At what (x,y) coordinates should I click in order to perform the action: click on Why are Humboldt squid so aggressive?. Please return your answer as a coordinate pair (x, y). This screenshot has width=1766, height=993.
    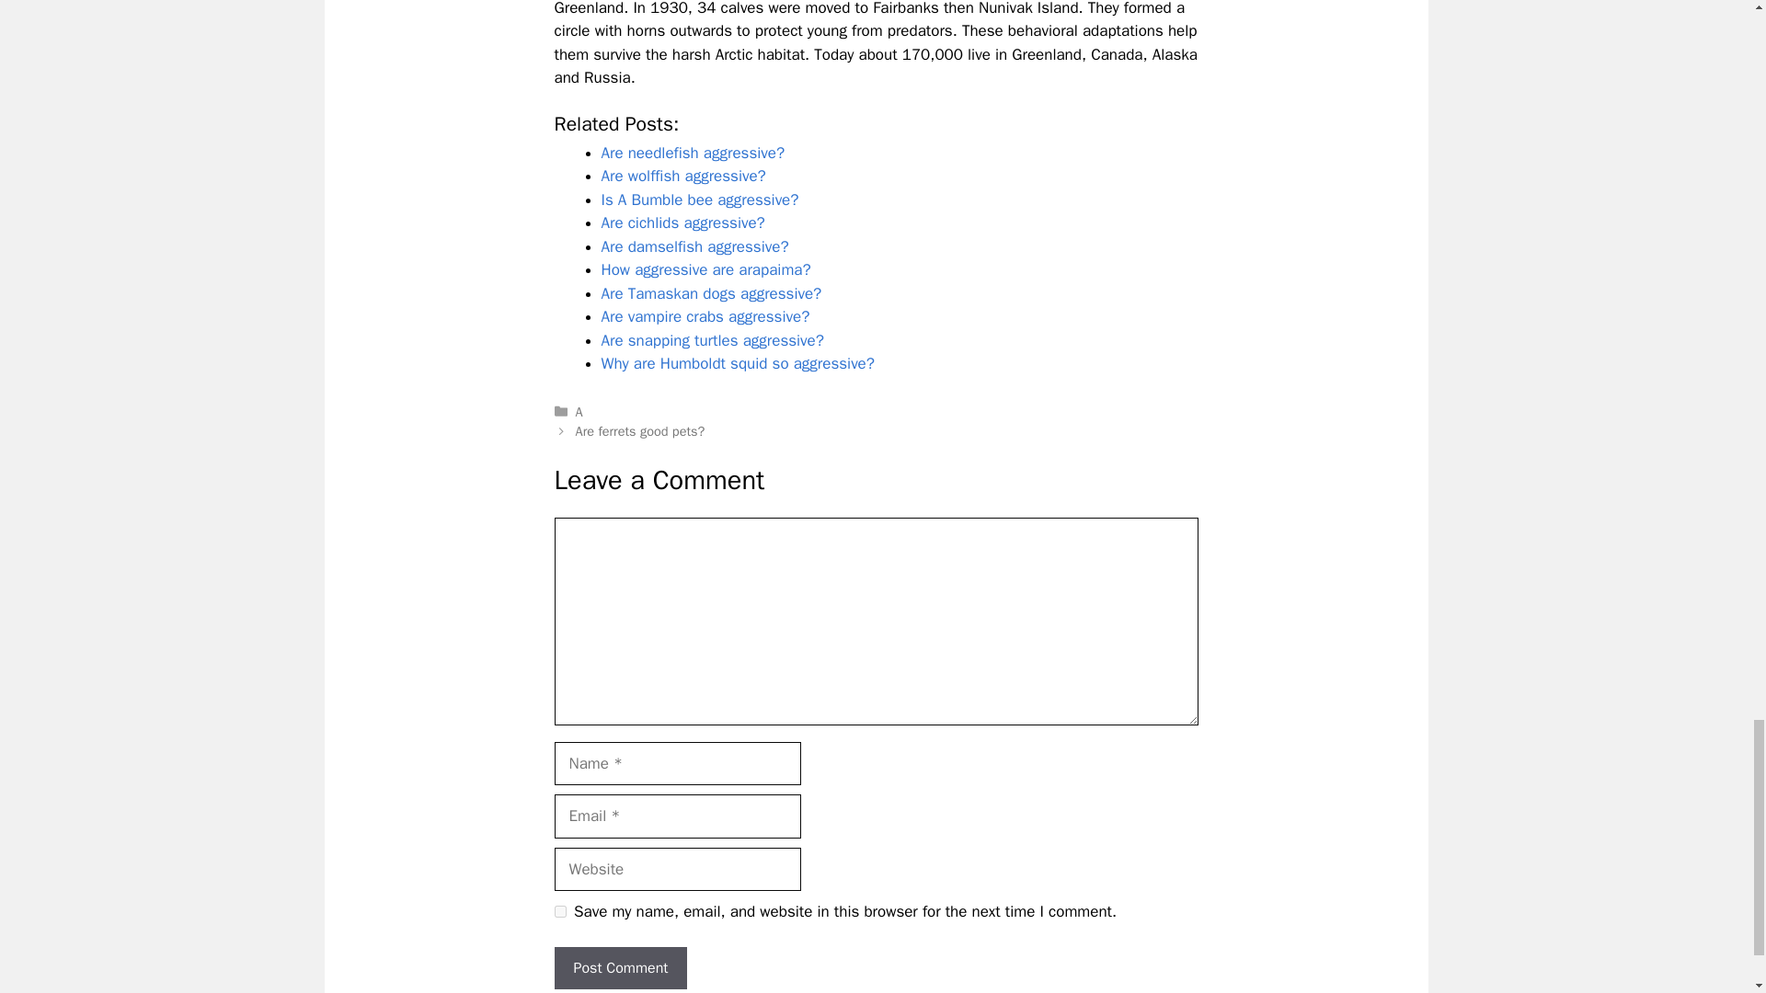
    Looking at the image, I should click on (738, 363).